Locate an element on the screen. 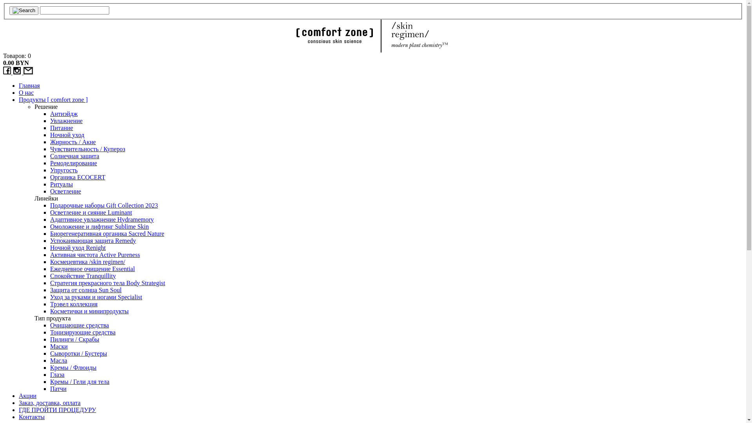  intagram is located at coordinates (18, 72).